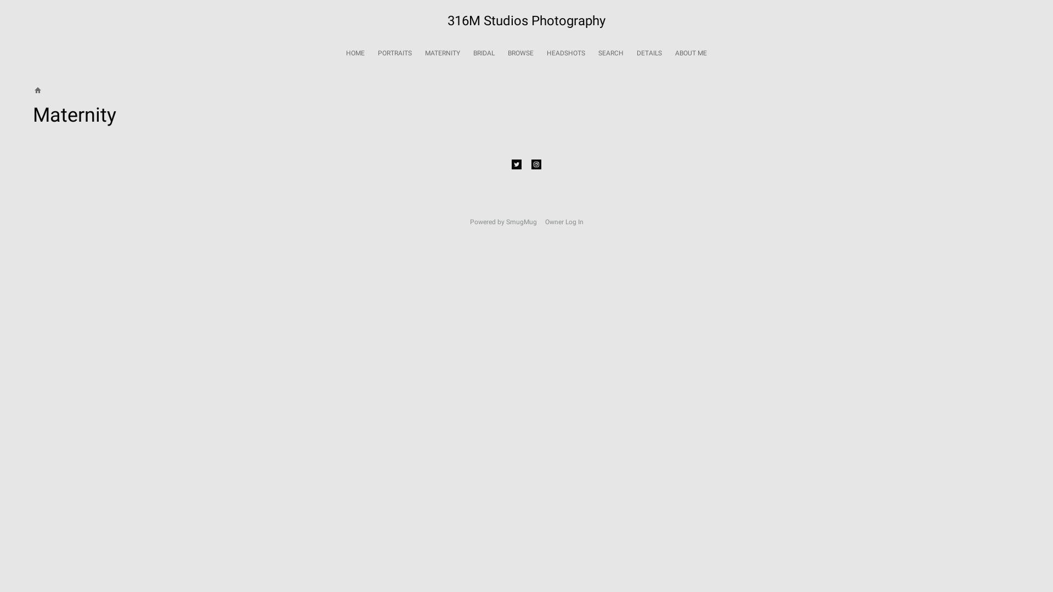 This screenshot has width=1053, height=592. Describe the element at coordinates (503, 222) in the screenshot. I see `Powered by SmugMug` at that location.